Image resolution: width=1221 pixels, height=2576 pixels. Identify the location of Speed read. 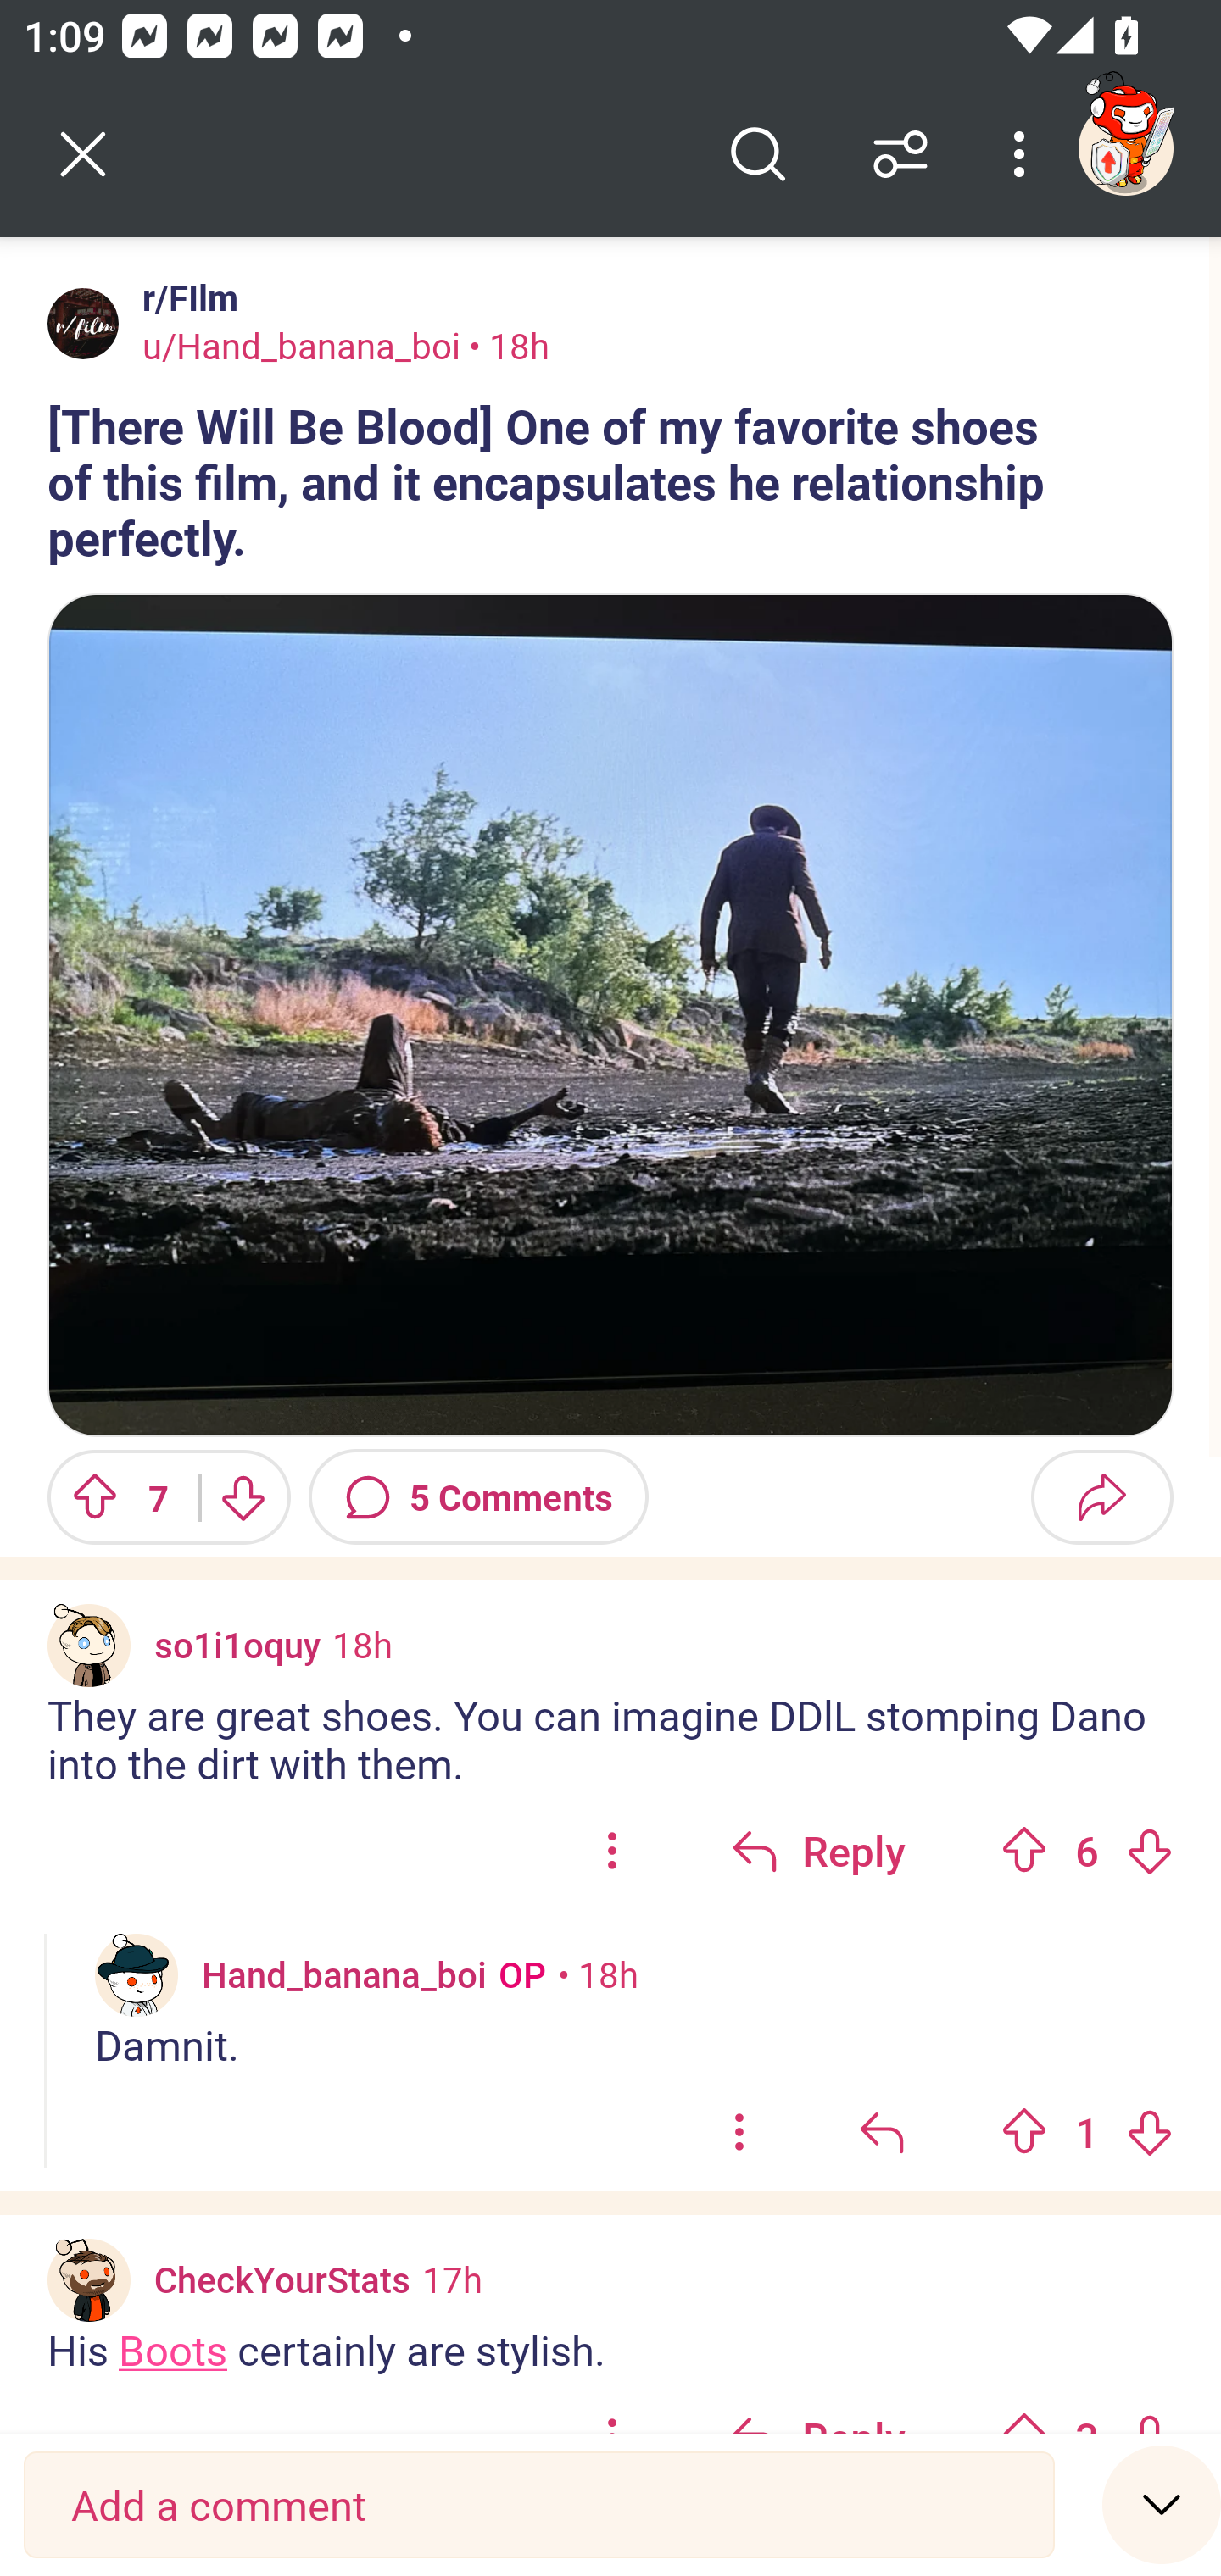
(1162, 2503).